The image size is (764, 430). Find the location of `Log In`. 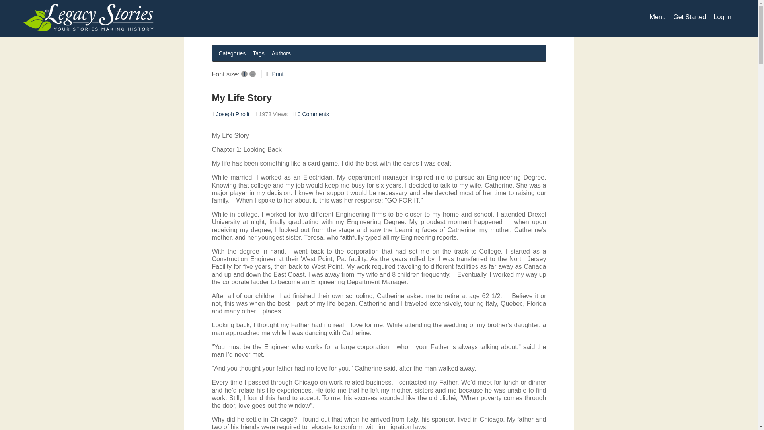

Log In is located at coordinates (722, 17).